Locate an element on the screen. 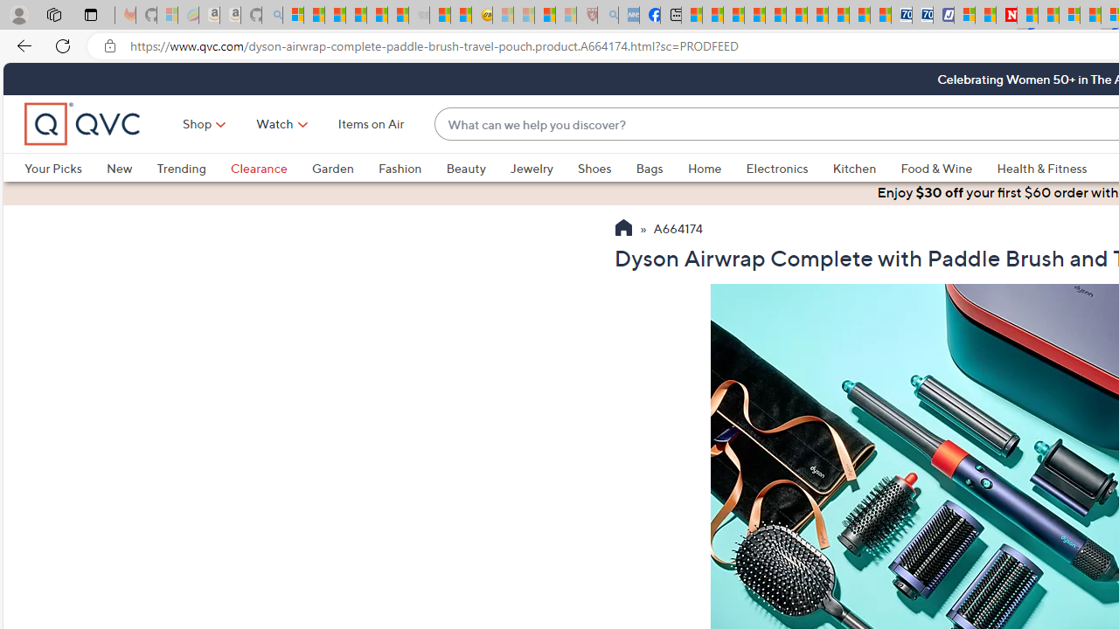 The width and height of the screenshot is (1119, 629). Cheap Hotels - Save70.com is located at coordinates (923, 16).